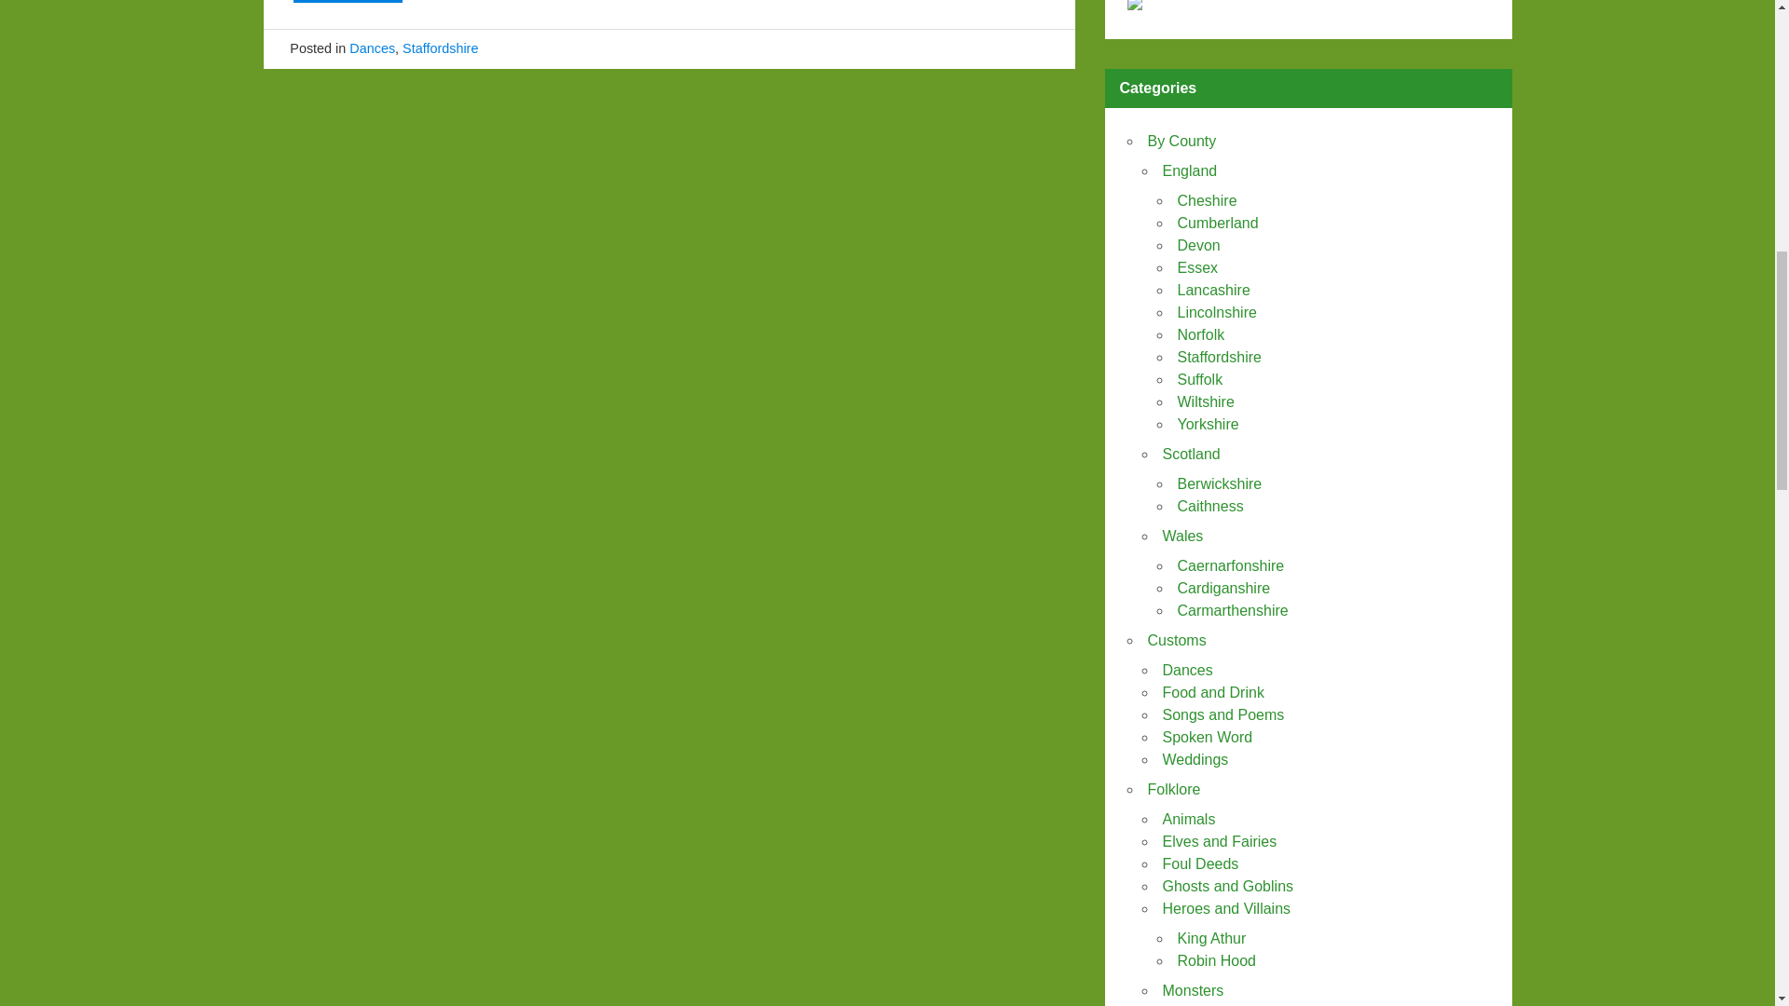  What do you see at coordinates (1208, 425) in the screenshot?
I see `Yorkshire` at bounding box center [1208, 425].